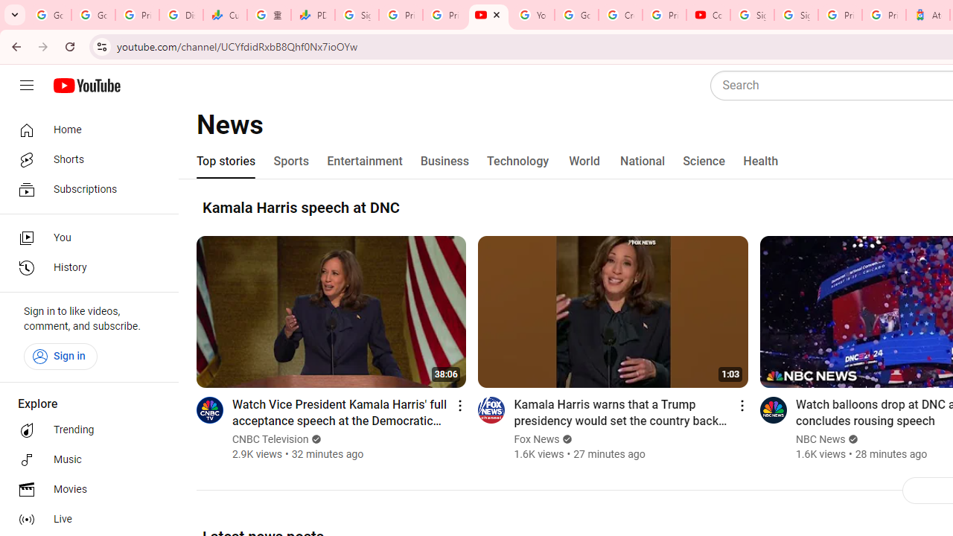 The width and height of the screenshot is (953, 536). What do you see at coordinates (313, 15) in the screenshot?
I see `PDD Holdings Inc - ADR (PDD) Price & News - Google Finance` at bounding box center [313, 15].